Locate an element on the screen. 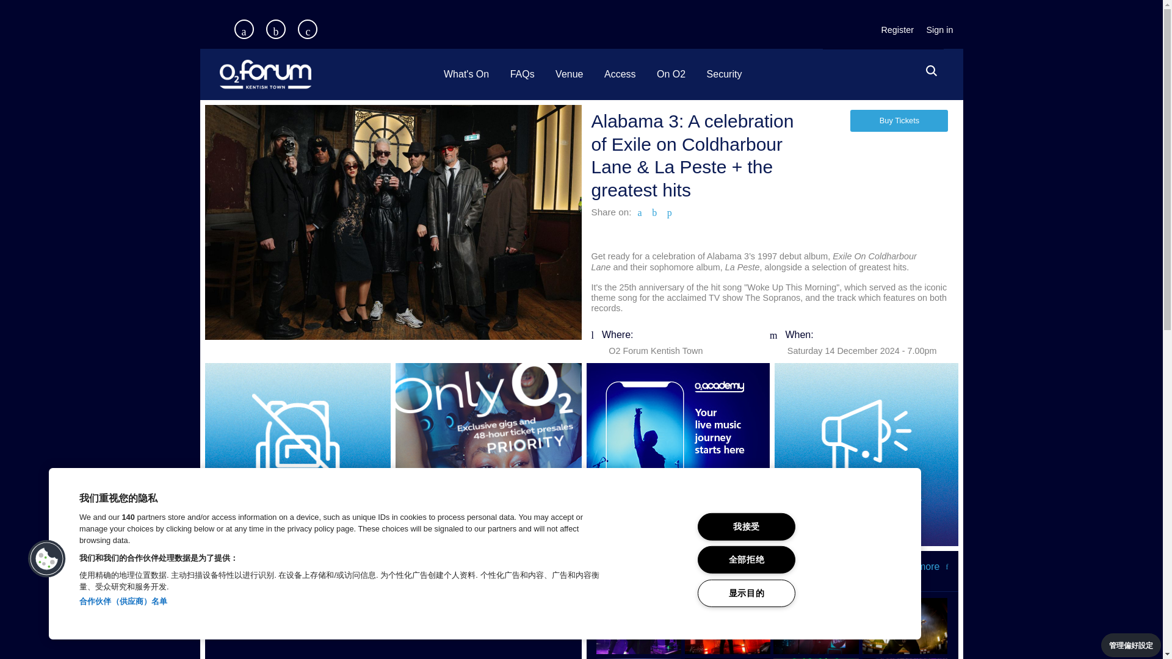 The width and height of the screenshot is (1172, 659). What's On is located at coordinates (466, 74).